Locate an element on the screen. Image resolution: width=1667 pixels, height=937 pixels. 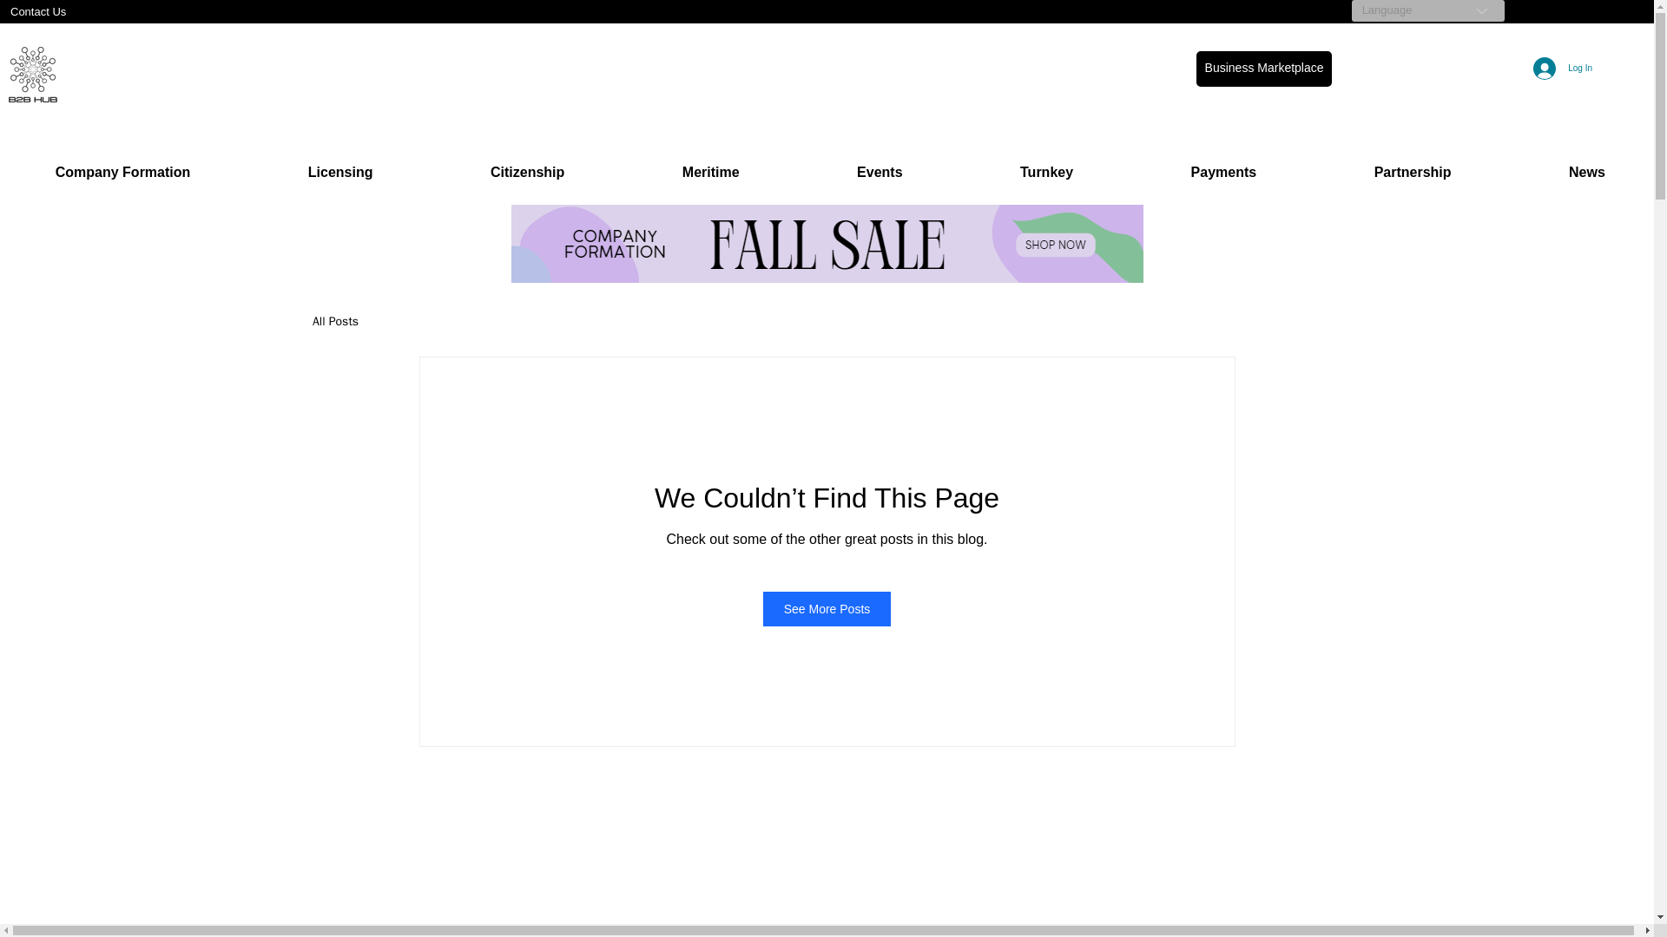
Contact Us is located at coordinates (133, 11).